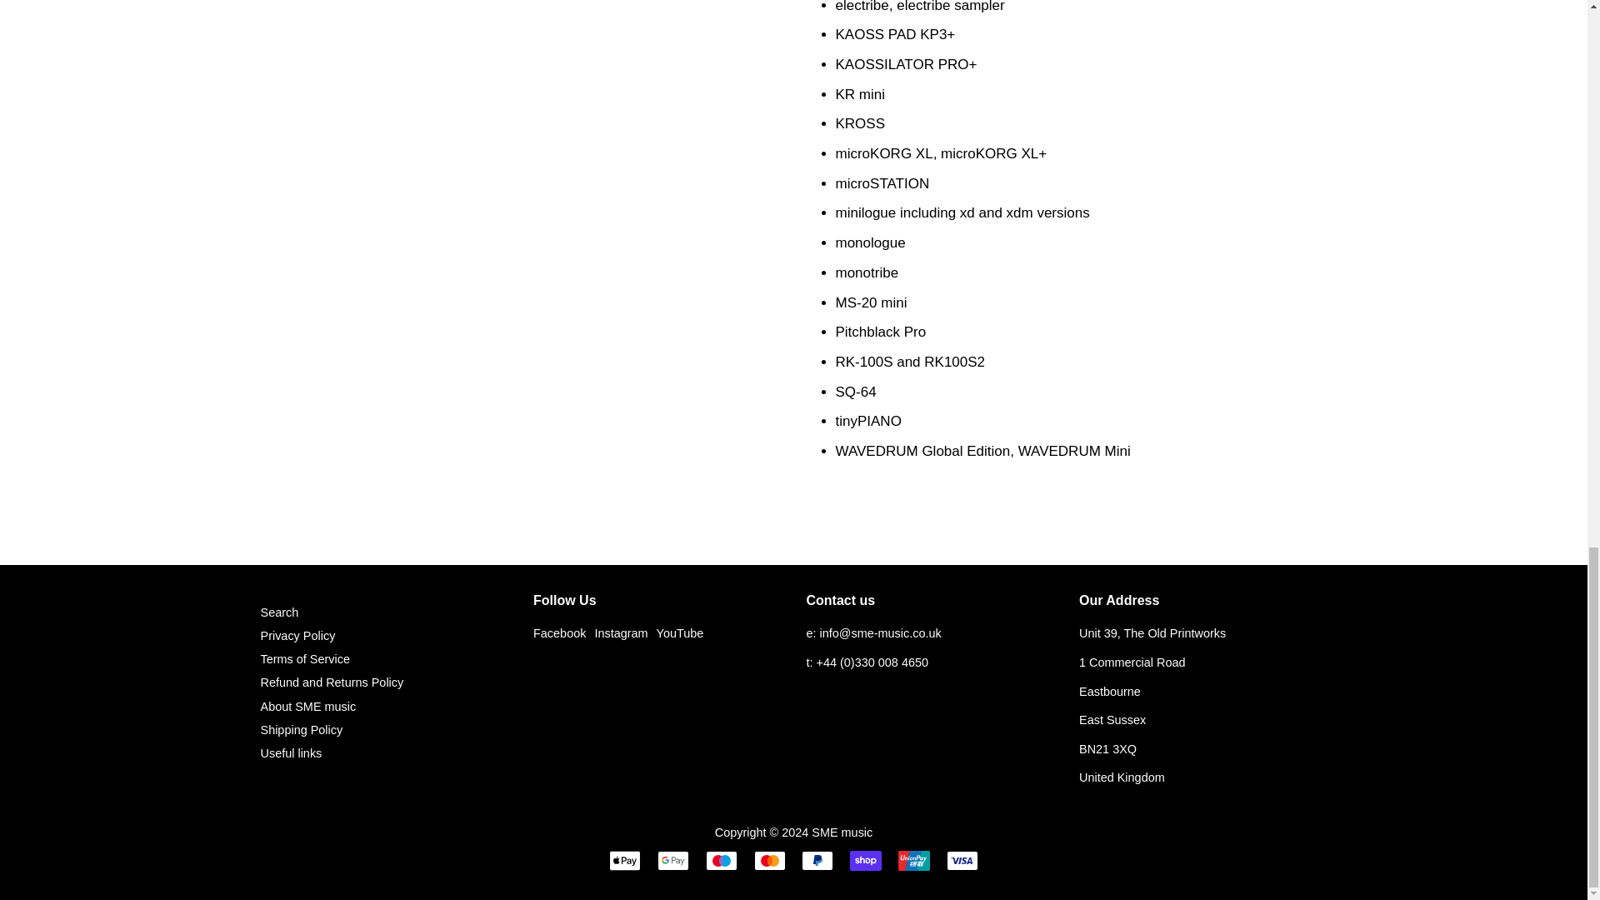 Image resolution: width=1600 pixels, height=900 pixels. I want to click on About SME music, so click(307, 718).